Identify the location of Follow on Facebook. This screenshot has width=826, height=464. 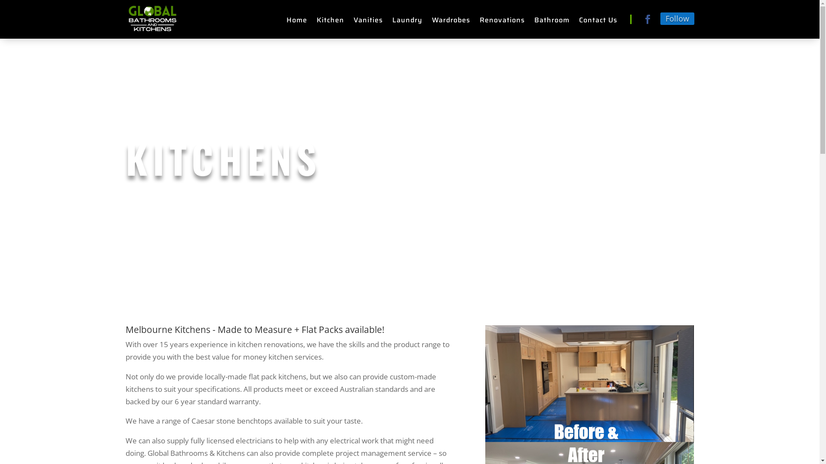
(647, 19).